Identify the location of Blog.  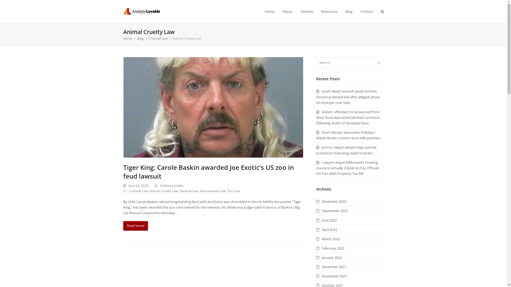
(140, 38).